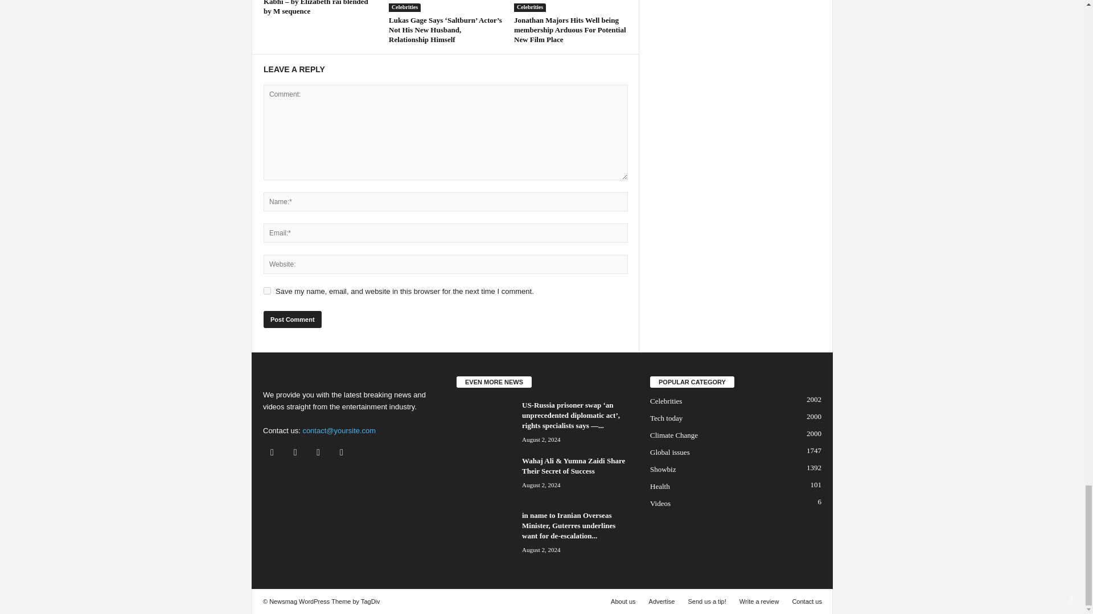 The image size is (1093, 614). What do you see at coordinates (292, 319) in the screenshot?
I see `Post Comment` at bounding box center [292, 319].